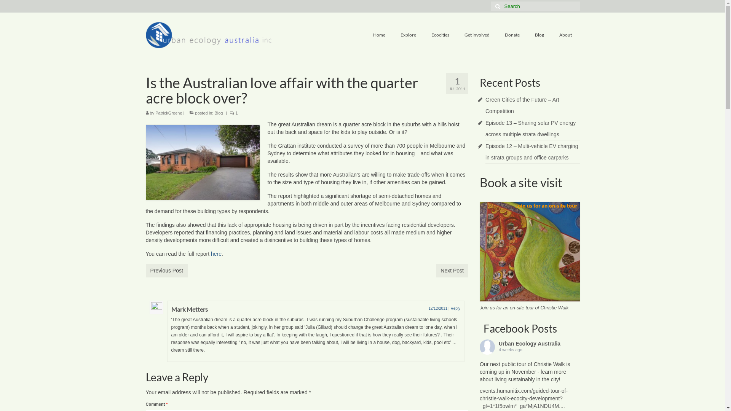 This screenshot has width=731, height=411. Describe the element at coordinates (530, 344) in the screenshot. I see `Urban Ecology Australia` at that location.